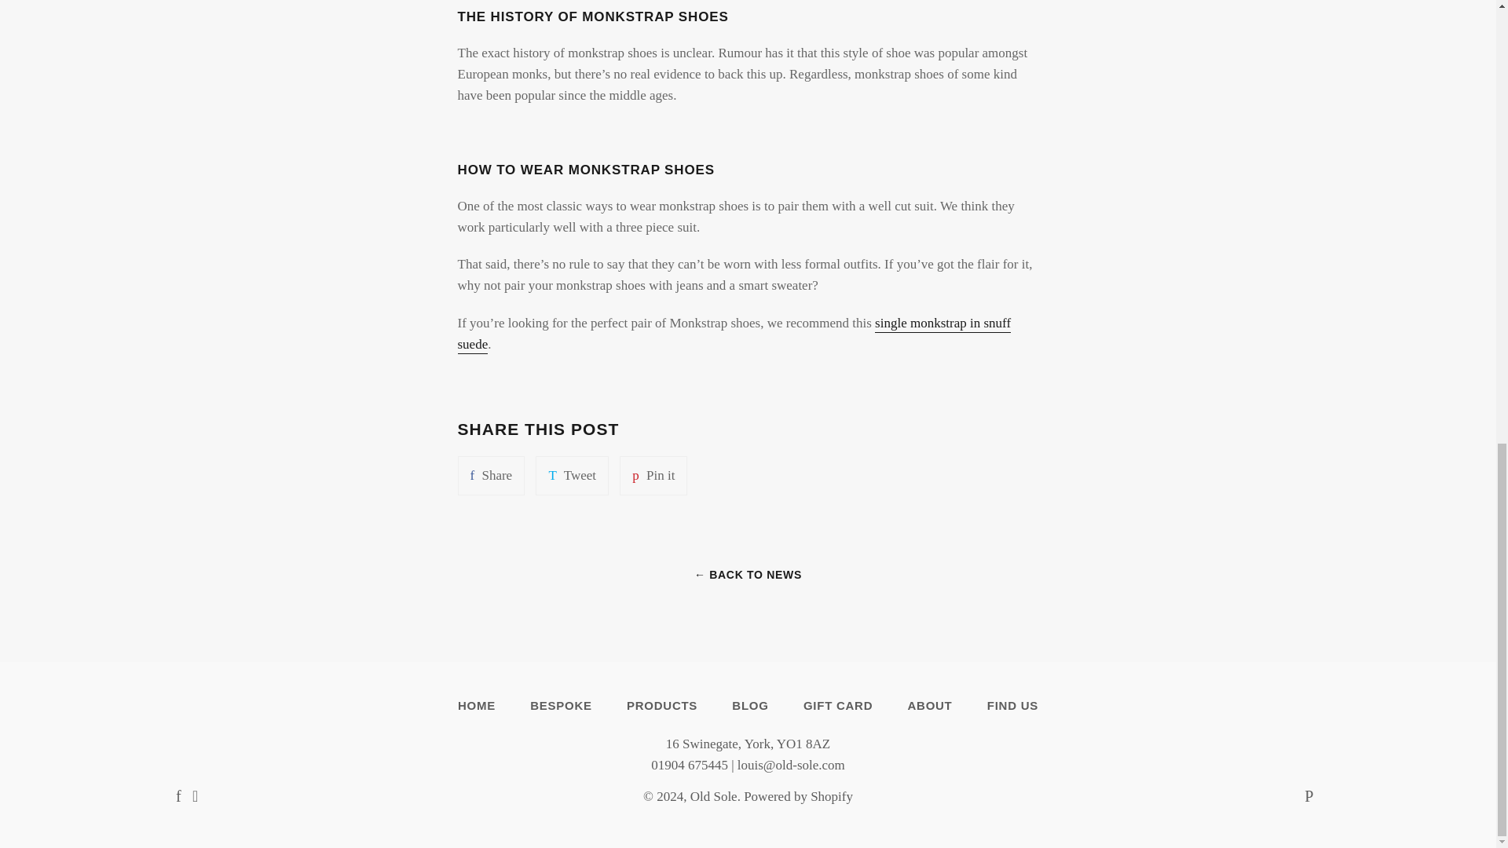  I want to click on Tweet on Twitter, so click(490, 475).